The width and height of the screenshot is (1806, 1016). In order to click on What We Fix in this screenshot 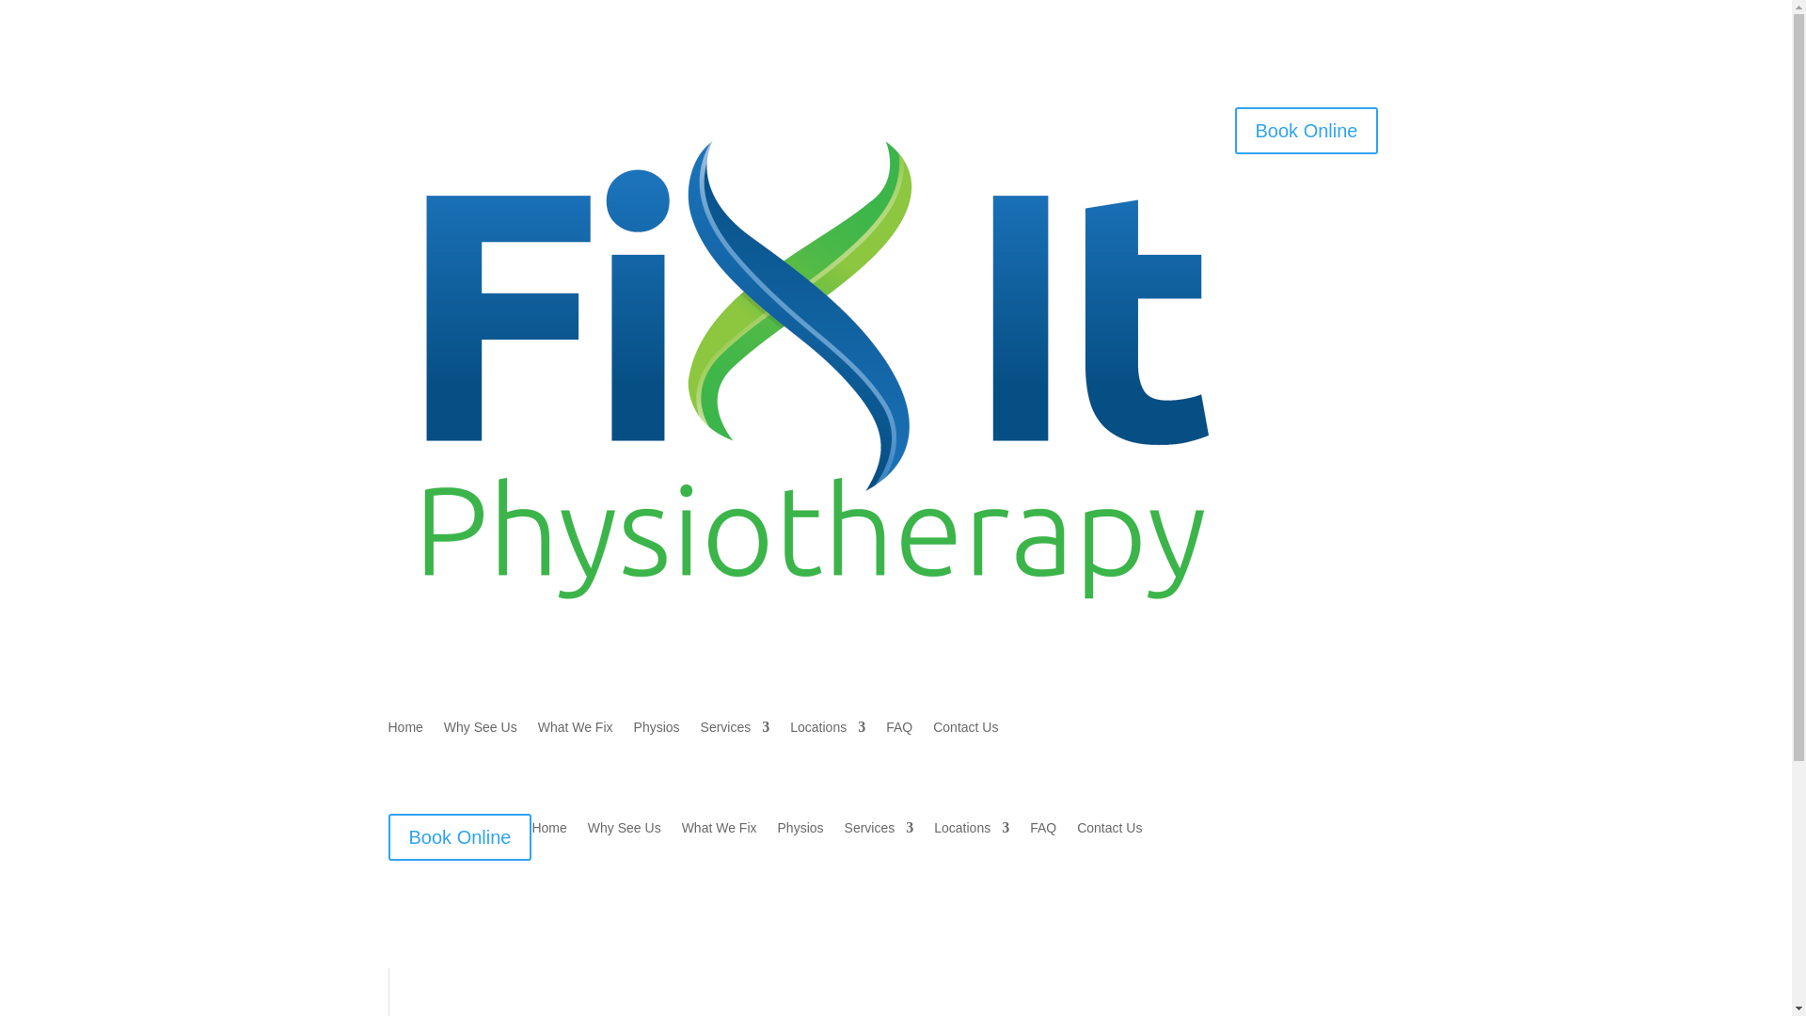, I will do `click(576, 731)`.